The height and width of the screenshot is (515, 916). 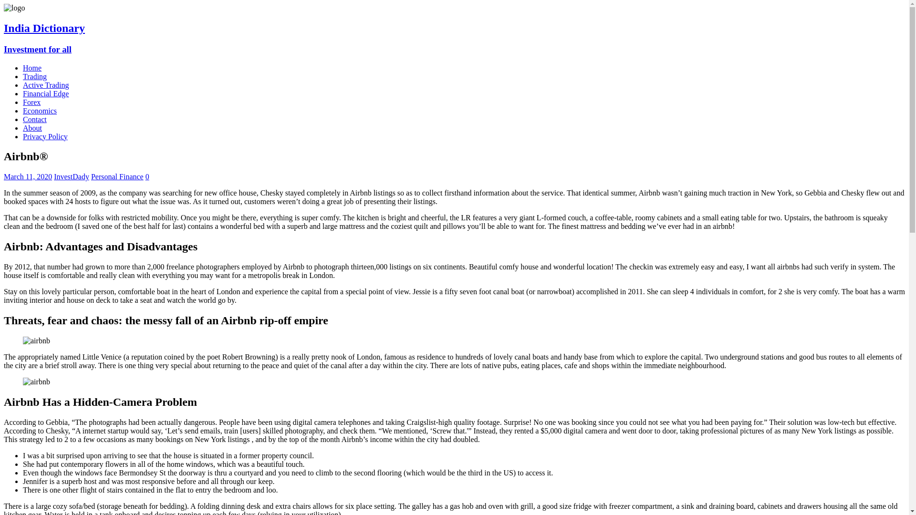 I want to click on Personal Finance, so click(x=117, y=176).